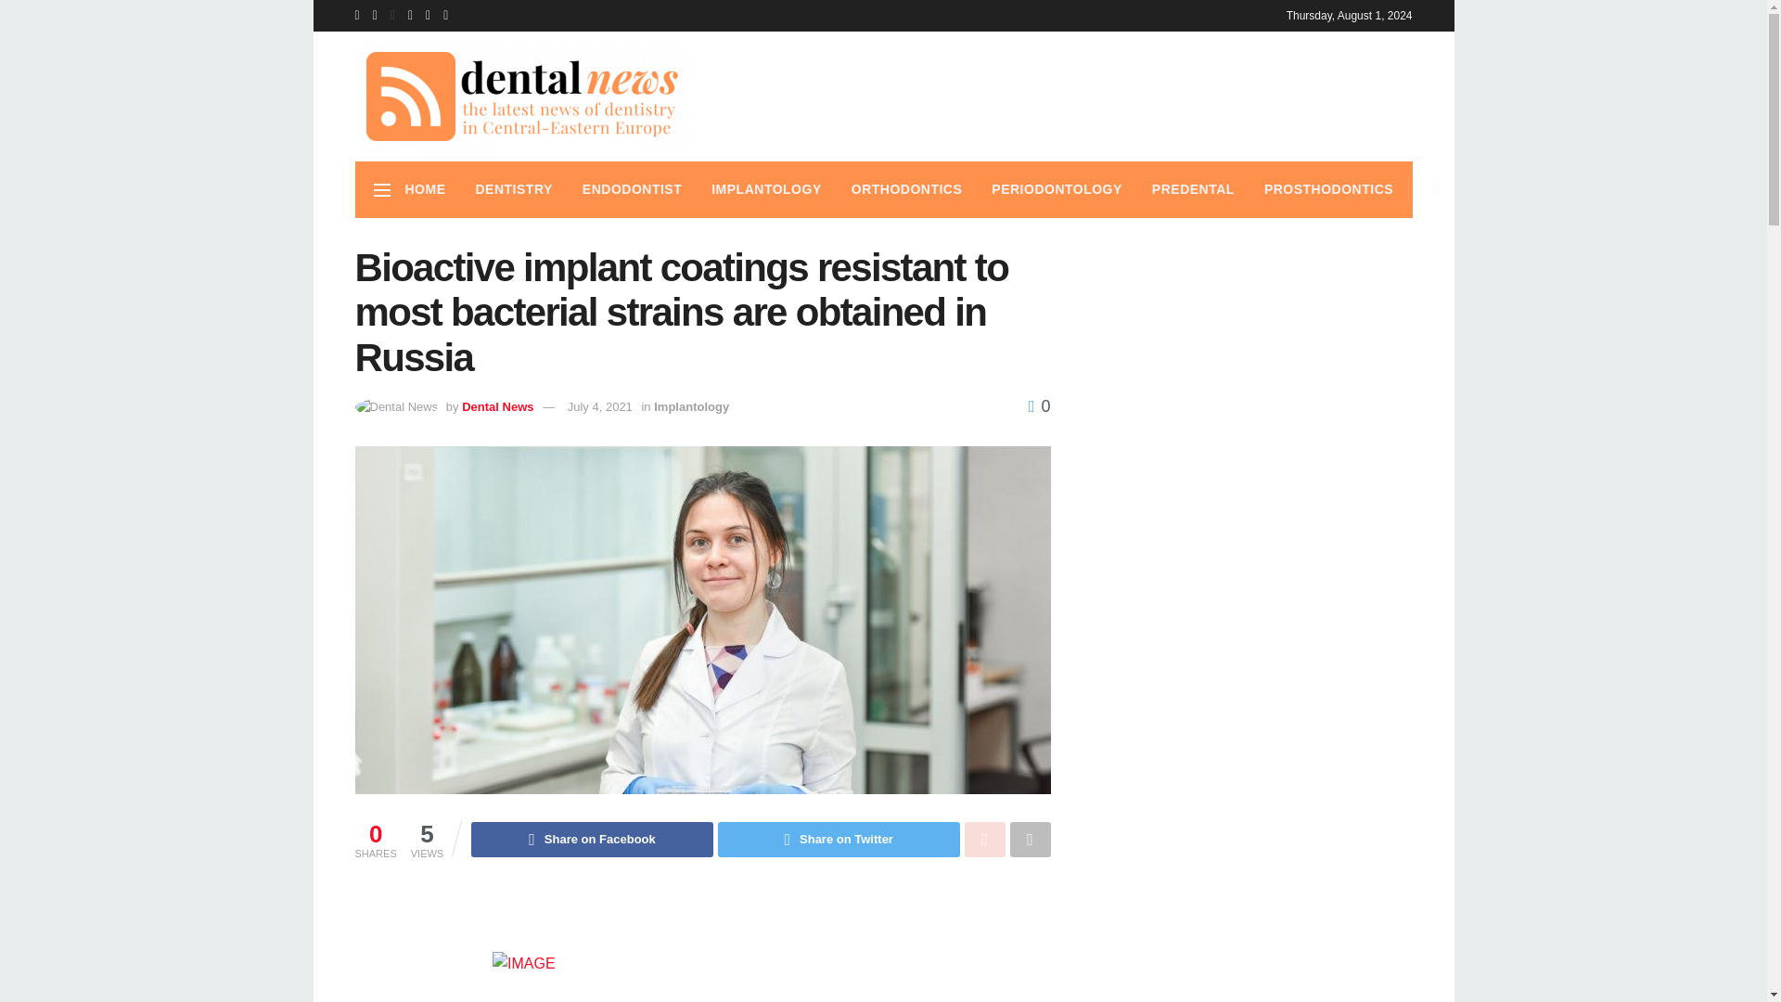  Describe the element at coordinates (599, 405) in the screenshot. I see `July 4, 2021` at that location.